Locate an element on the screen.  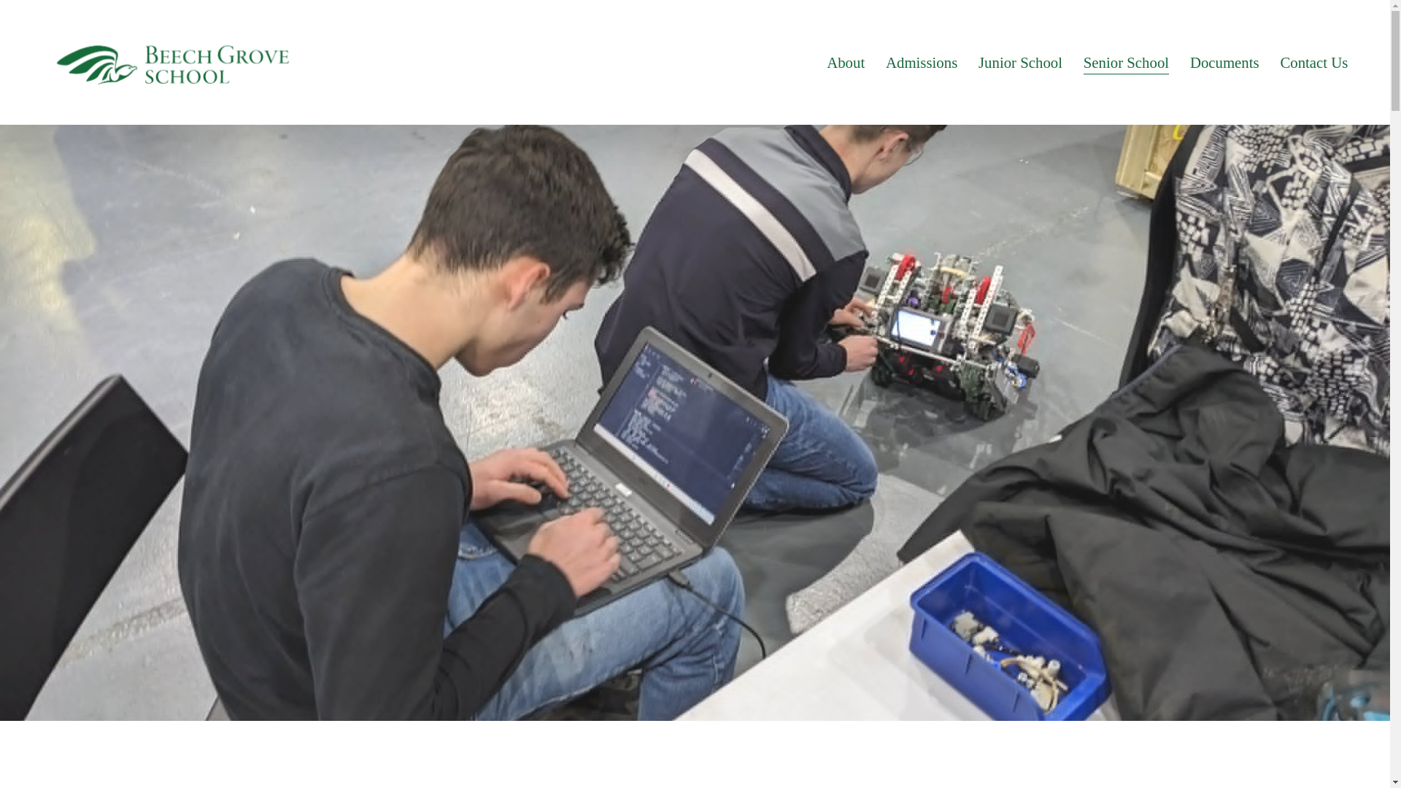
Senior School is located at coordinates (1125, 61).